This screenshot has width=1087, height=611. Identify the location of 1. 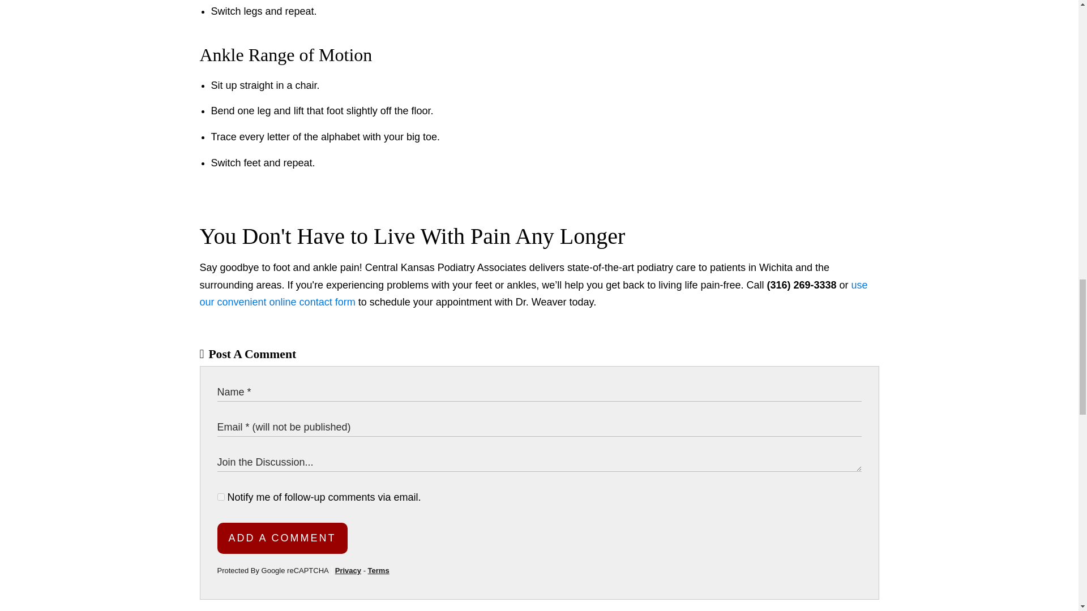
(221, 497).